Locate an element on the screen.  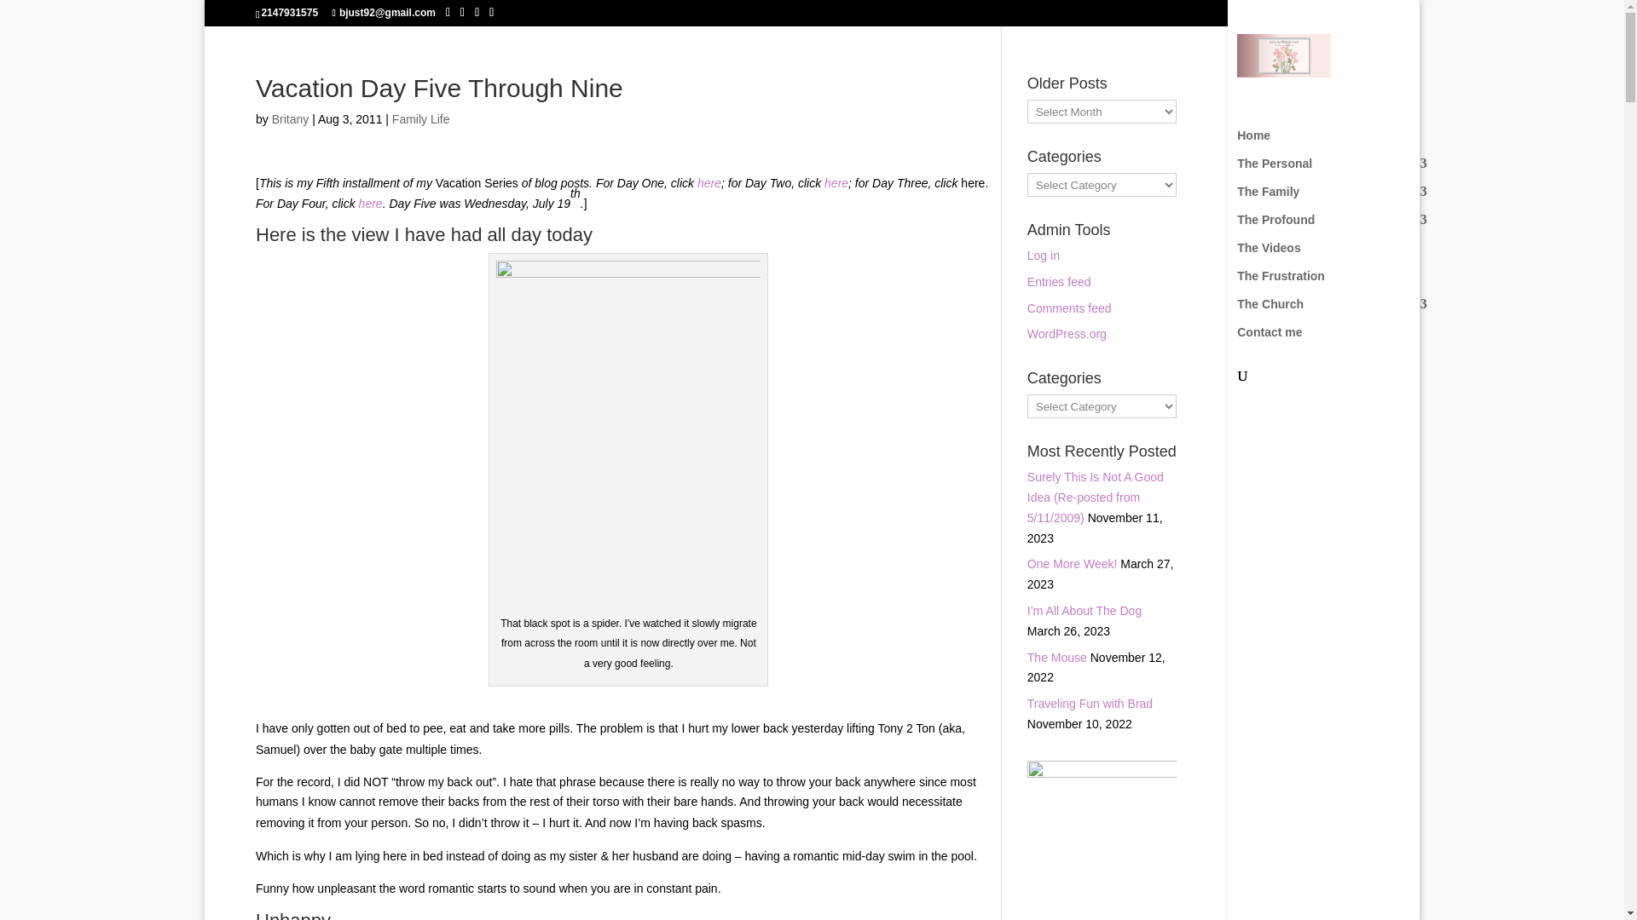
The Family is located at coordinates (1340, 199).